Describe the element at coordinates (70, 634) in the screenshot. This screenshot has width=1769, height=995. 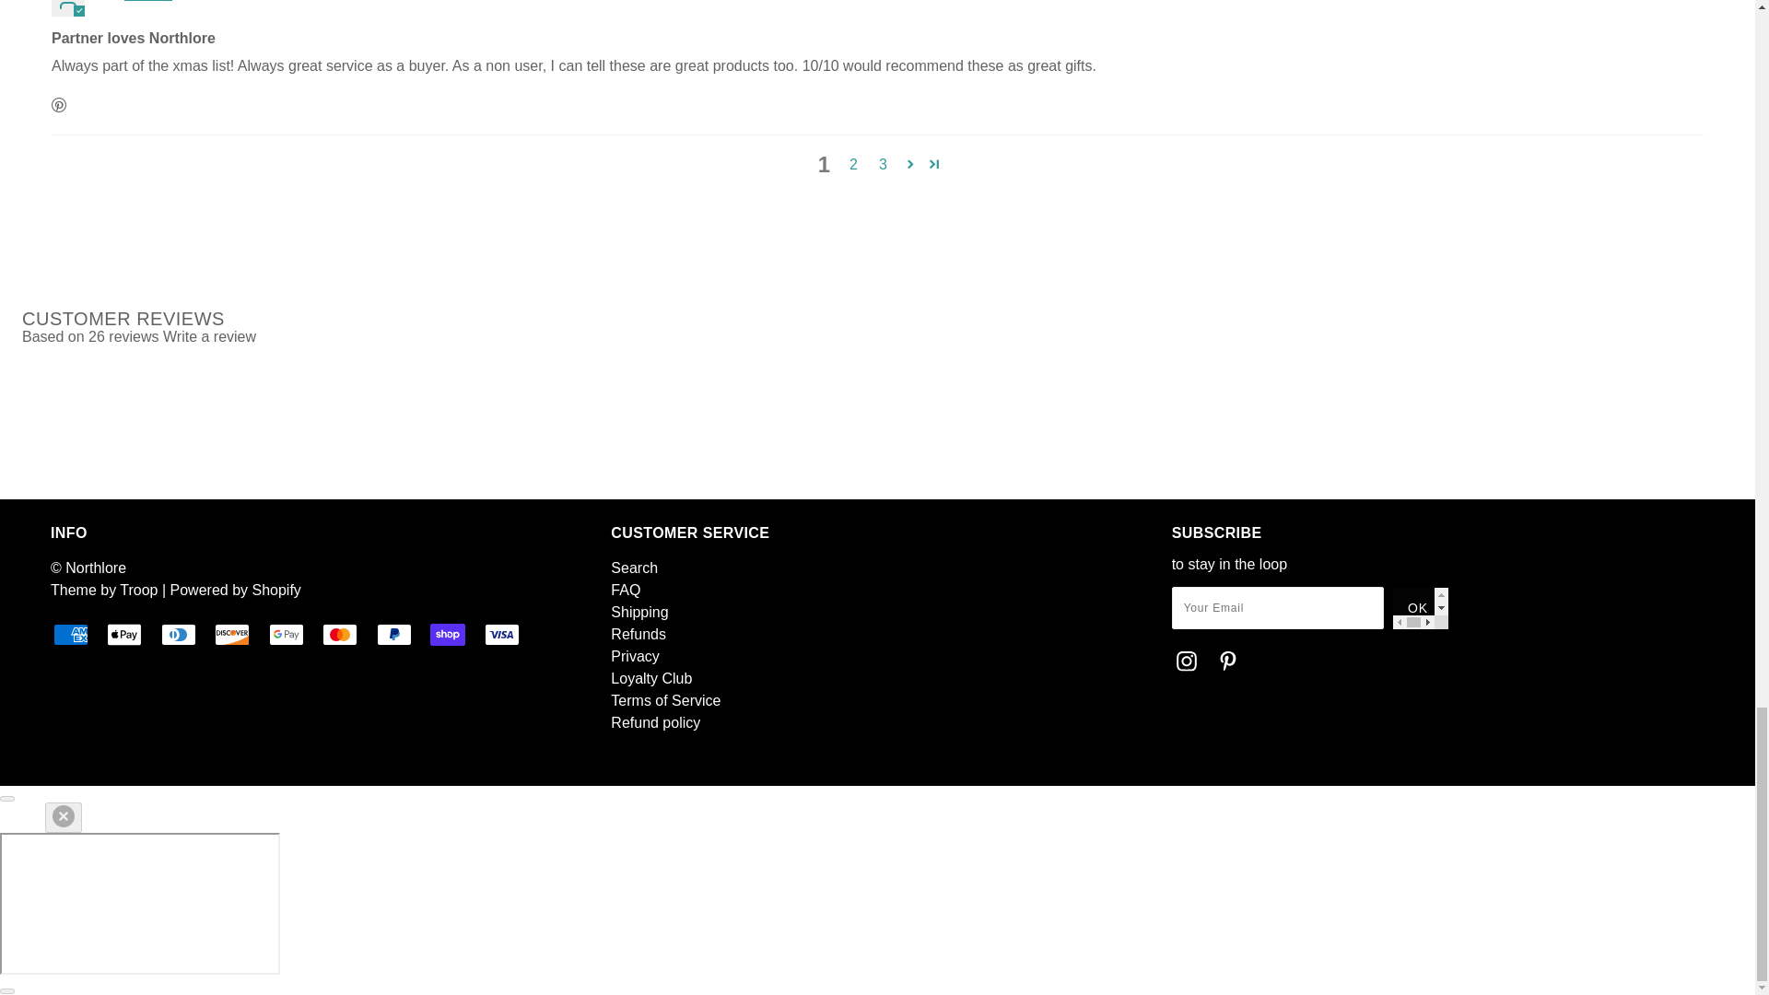
I see `American Express` at that location.